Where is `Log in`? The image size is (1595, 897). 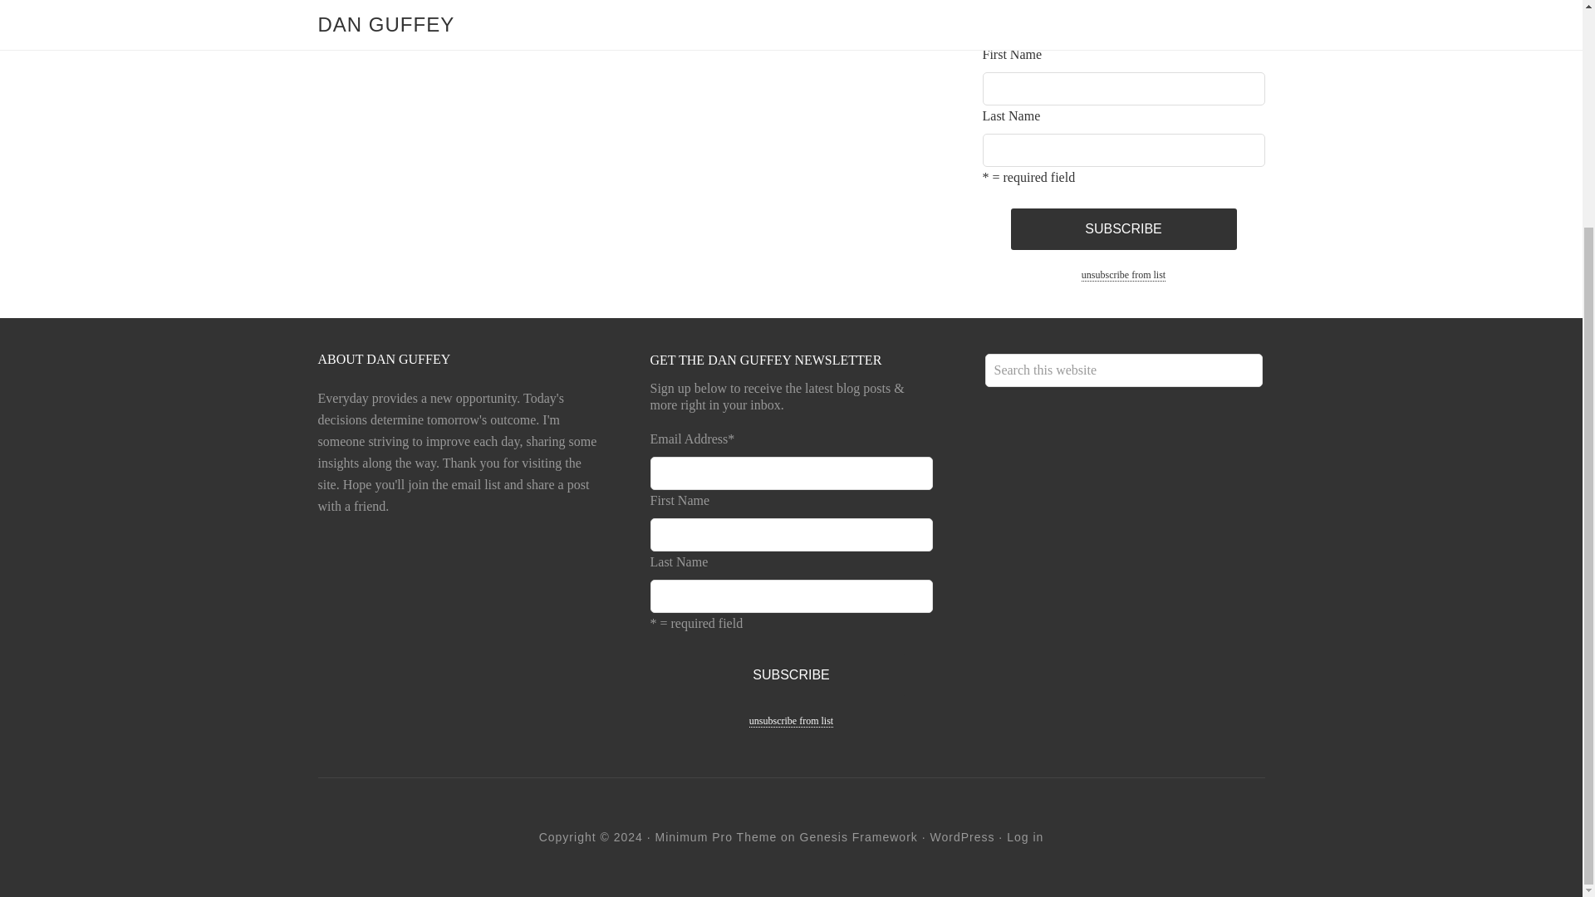 Log in is located at coordinates (1024, 837).